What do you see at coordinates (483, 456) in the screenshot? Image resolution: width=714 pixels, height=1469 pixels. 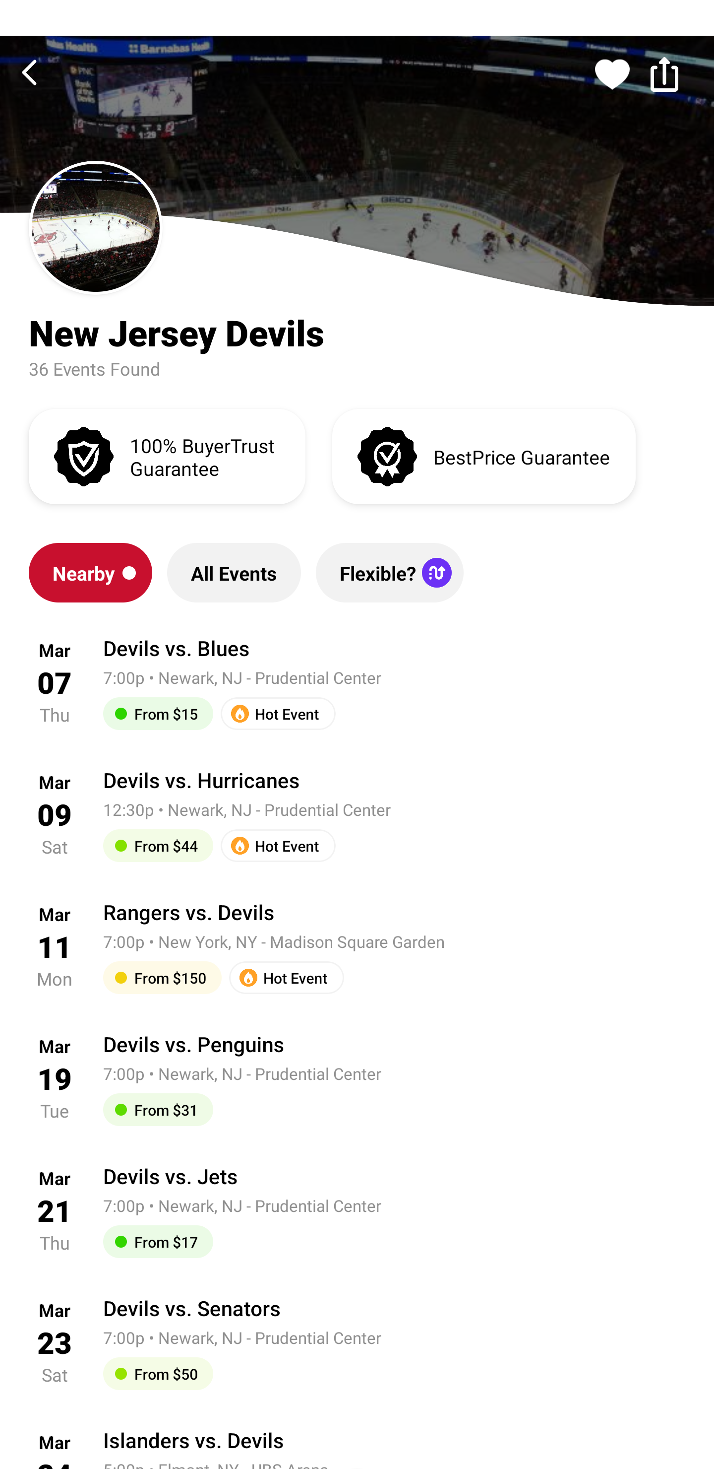 I see `BestPrice Guarantee` at bounding box center [483, 456].